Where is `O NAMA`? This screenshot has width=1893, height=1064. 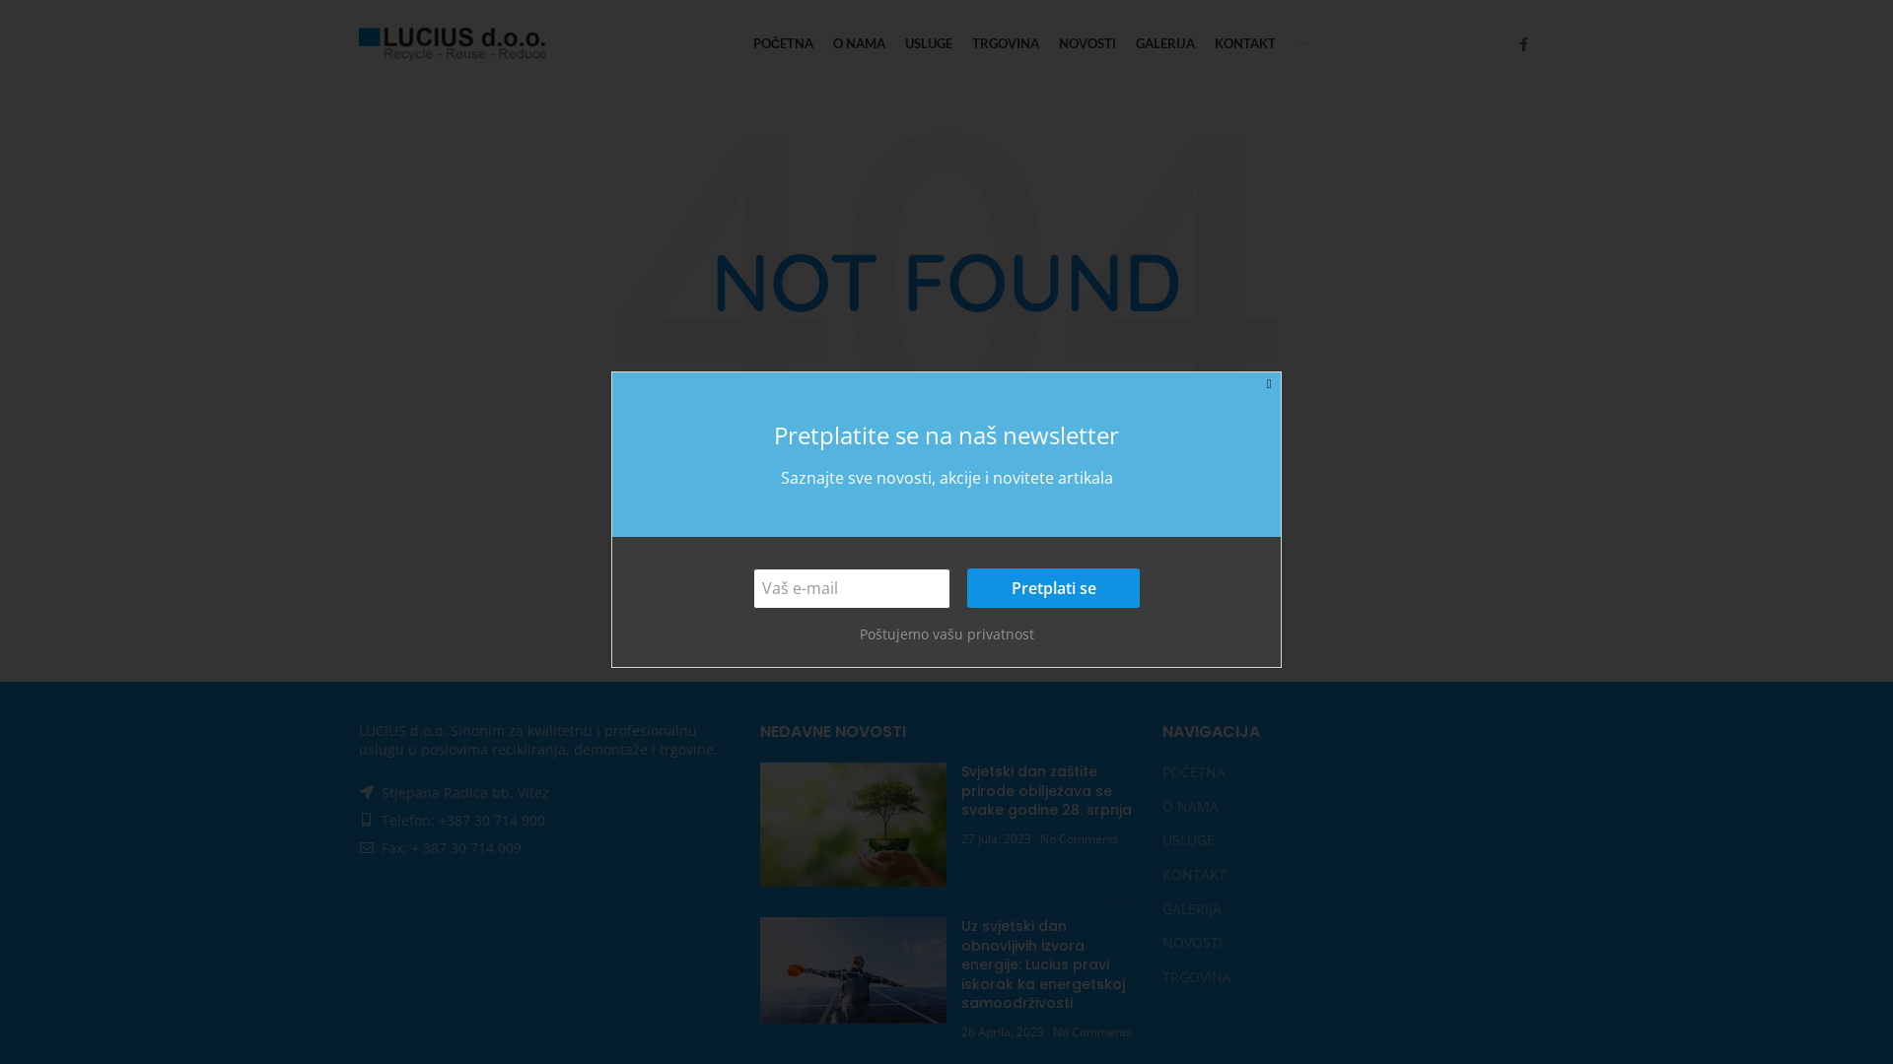
O NAMA is located at coordinates (1191, 807).